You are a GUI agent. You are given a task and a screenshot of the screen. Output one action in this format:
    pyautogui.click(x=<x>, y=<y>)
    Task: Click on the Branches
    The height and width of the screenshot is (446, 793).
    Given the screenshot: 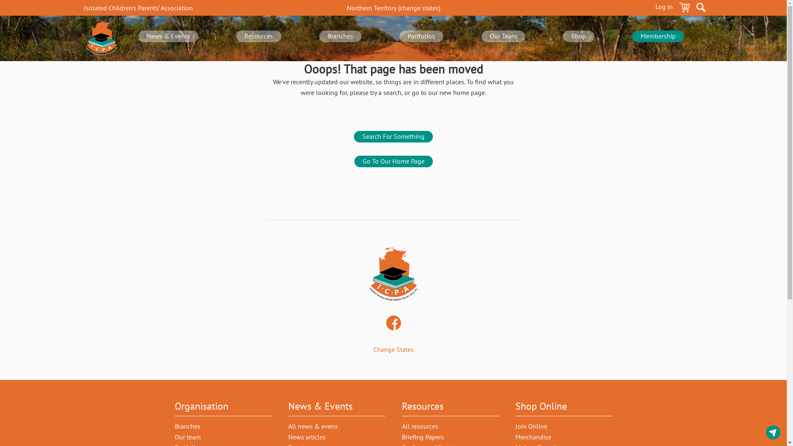 What is the action you would take?
    pyautogui.click(x=187, y=426)
    